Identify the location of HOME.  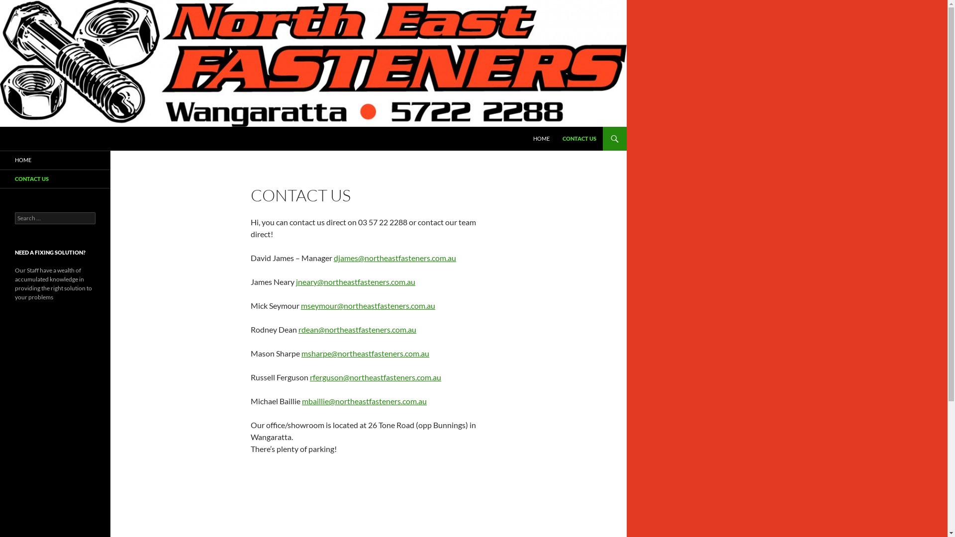
(541, 139).